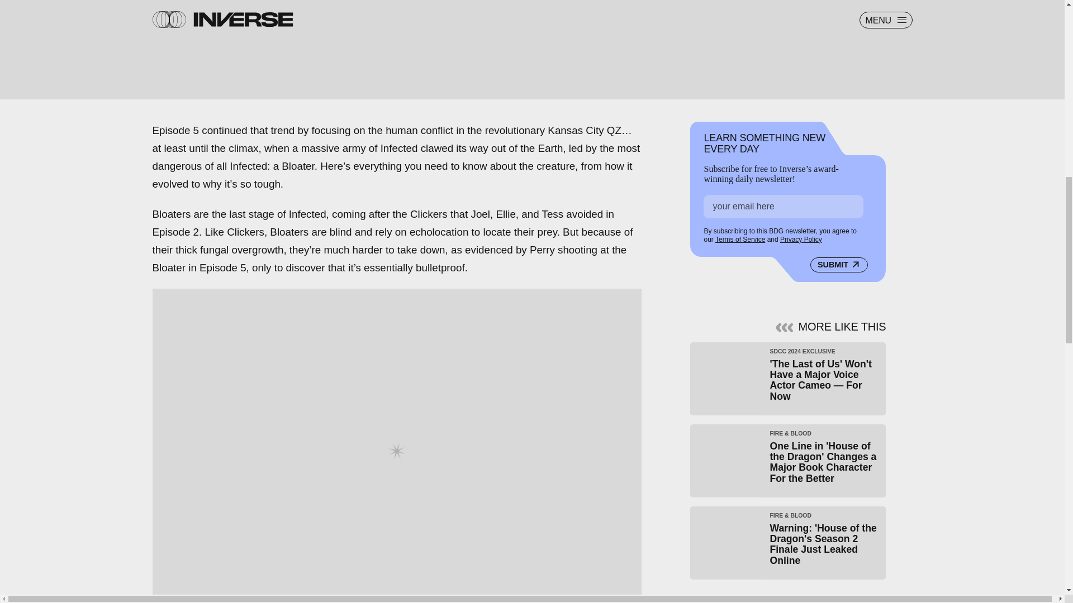  I want to click on Terms of Service, so click(740, 237).